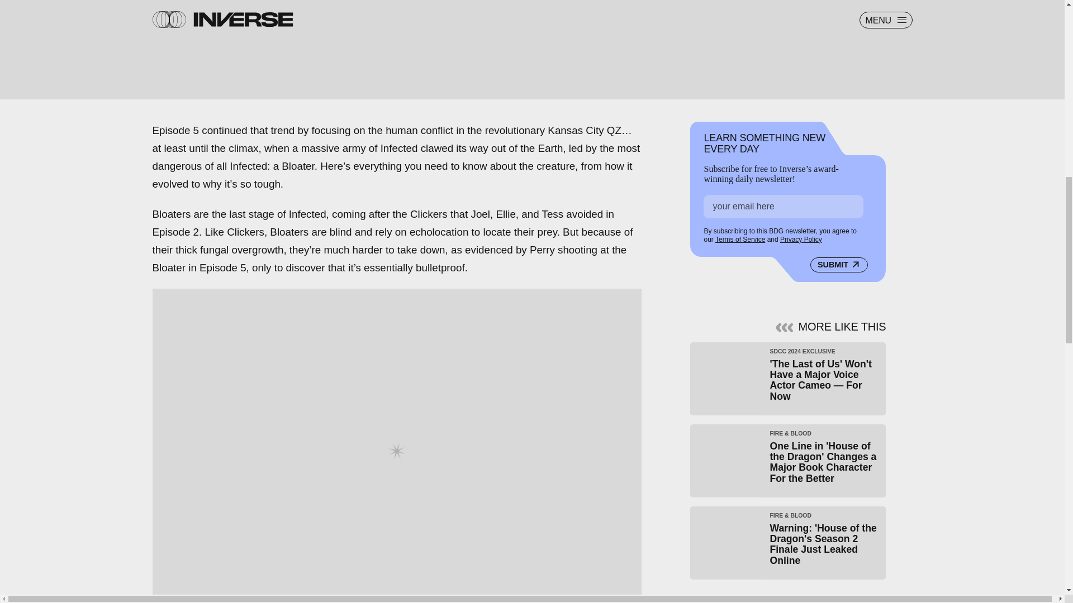  I want to click on Terms of Service, so click(740, 237).